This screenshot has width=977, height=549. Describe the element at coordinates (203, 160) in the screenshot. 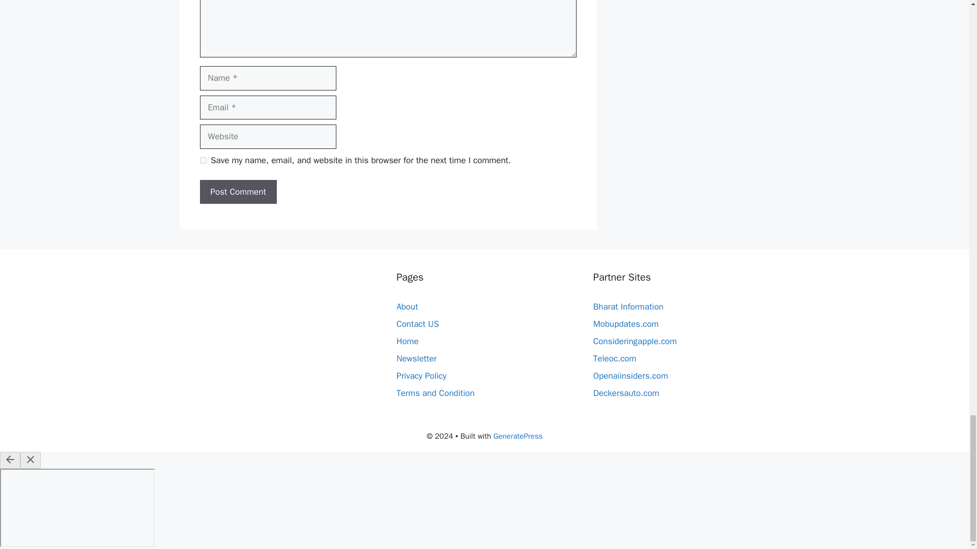

I see `yes` at that location.